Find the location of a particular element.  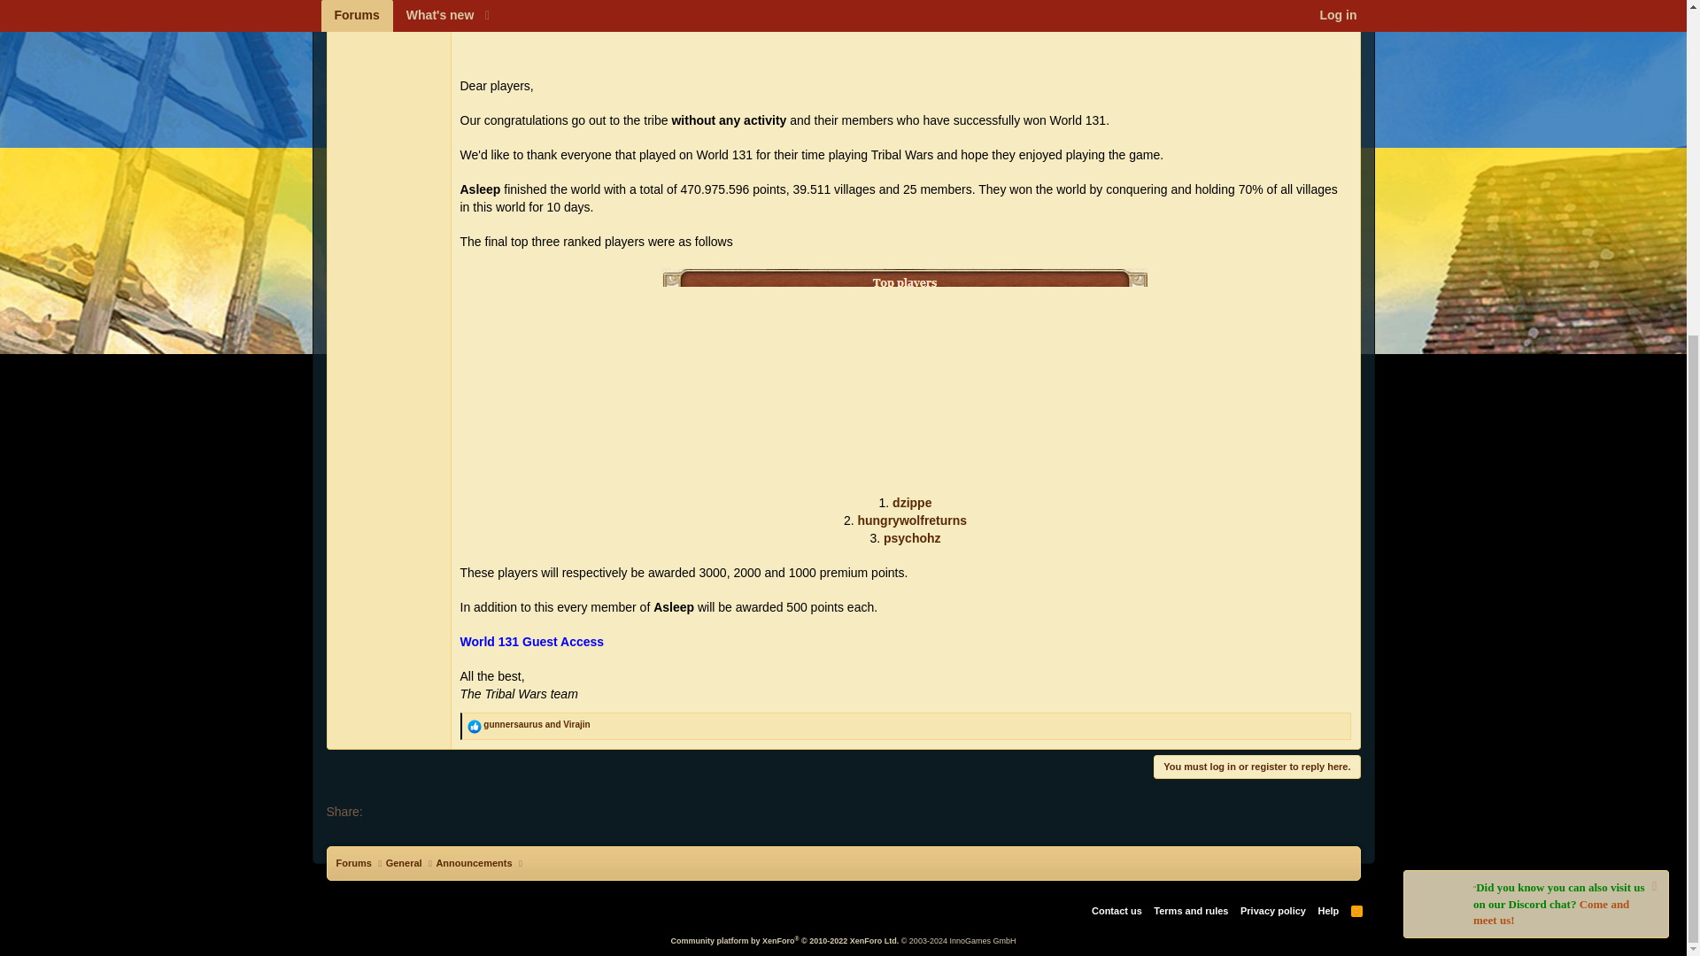

en131 top players.png is located at coordinates (905, 374).